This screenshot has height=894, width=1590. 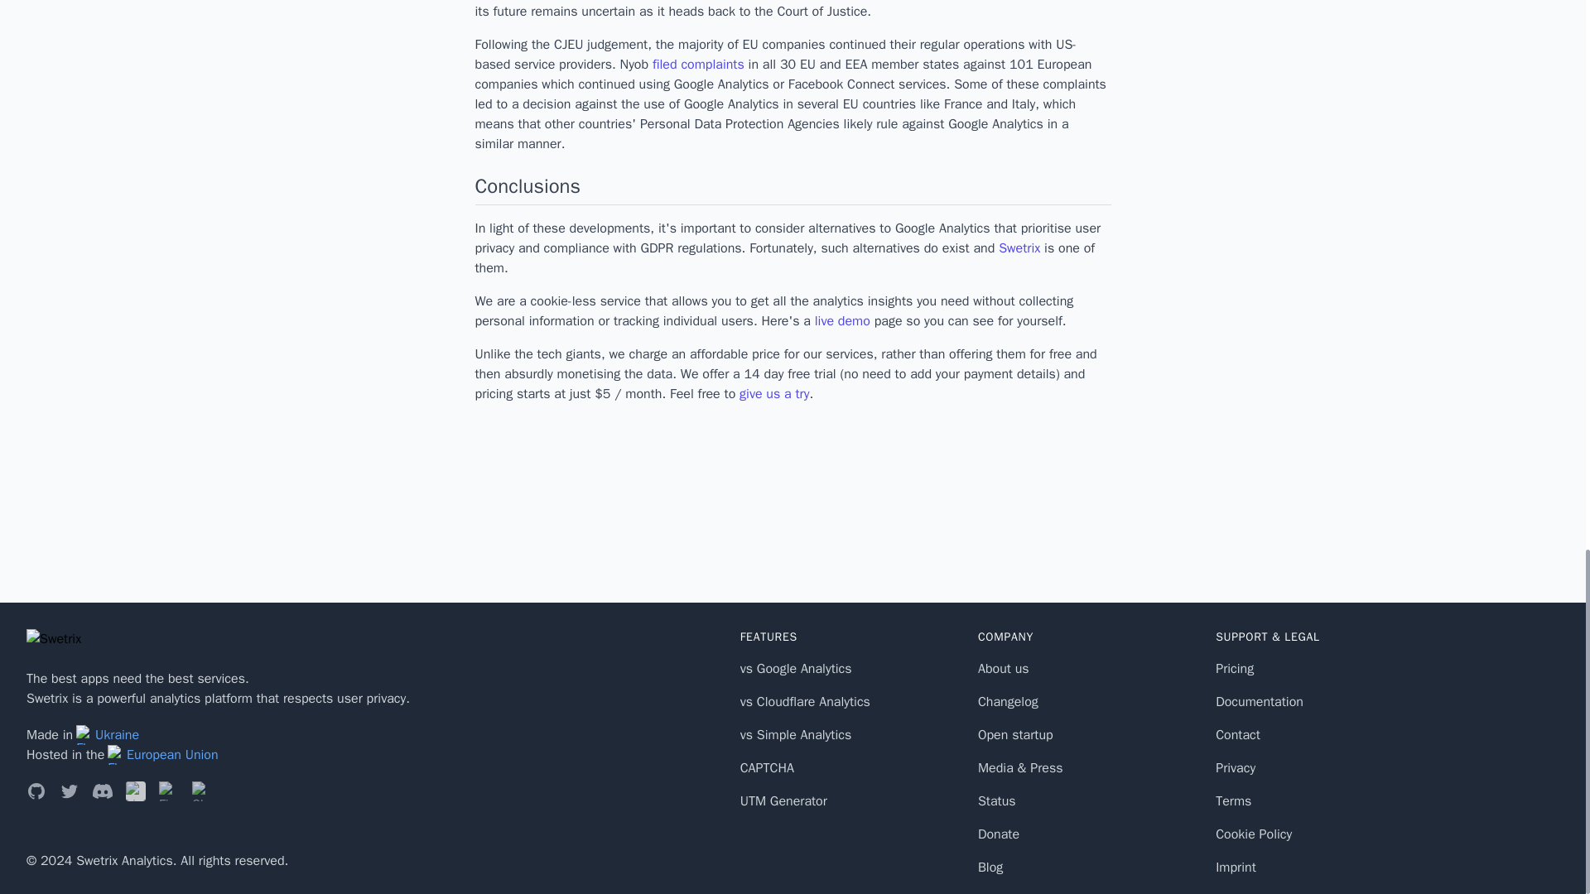 I want to click on Swetrix, so click(x=1019, y=248).